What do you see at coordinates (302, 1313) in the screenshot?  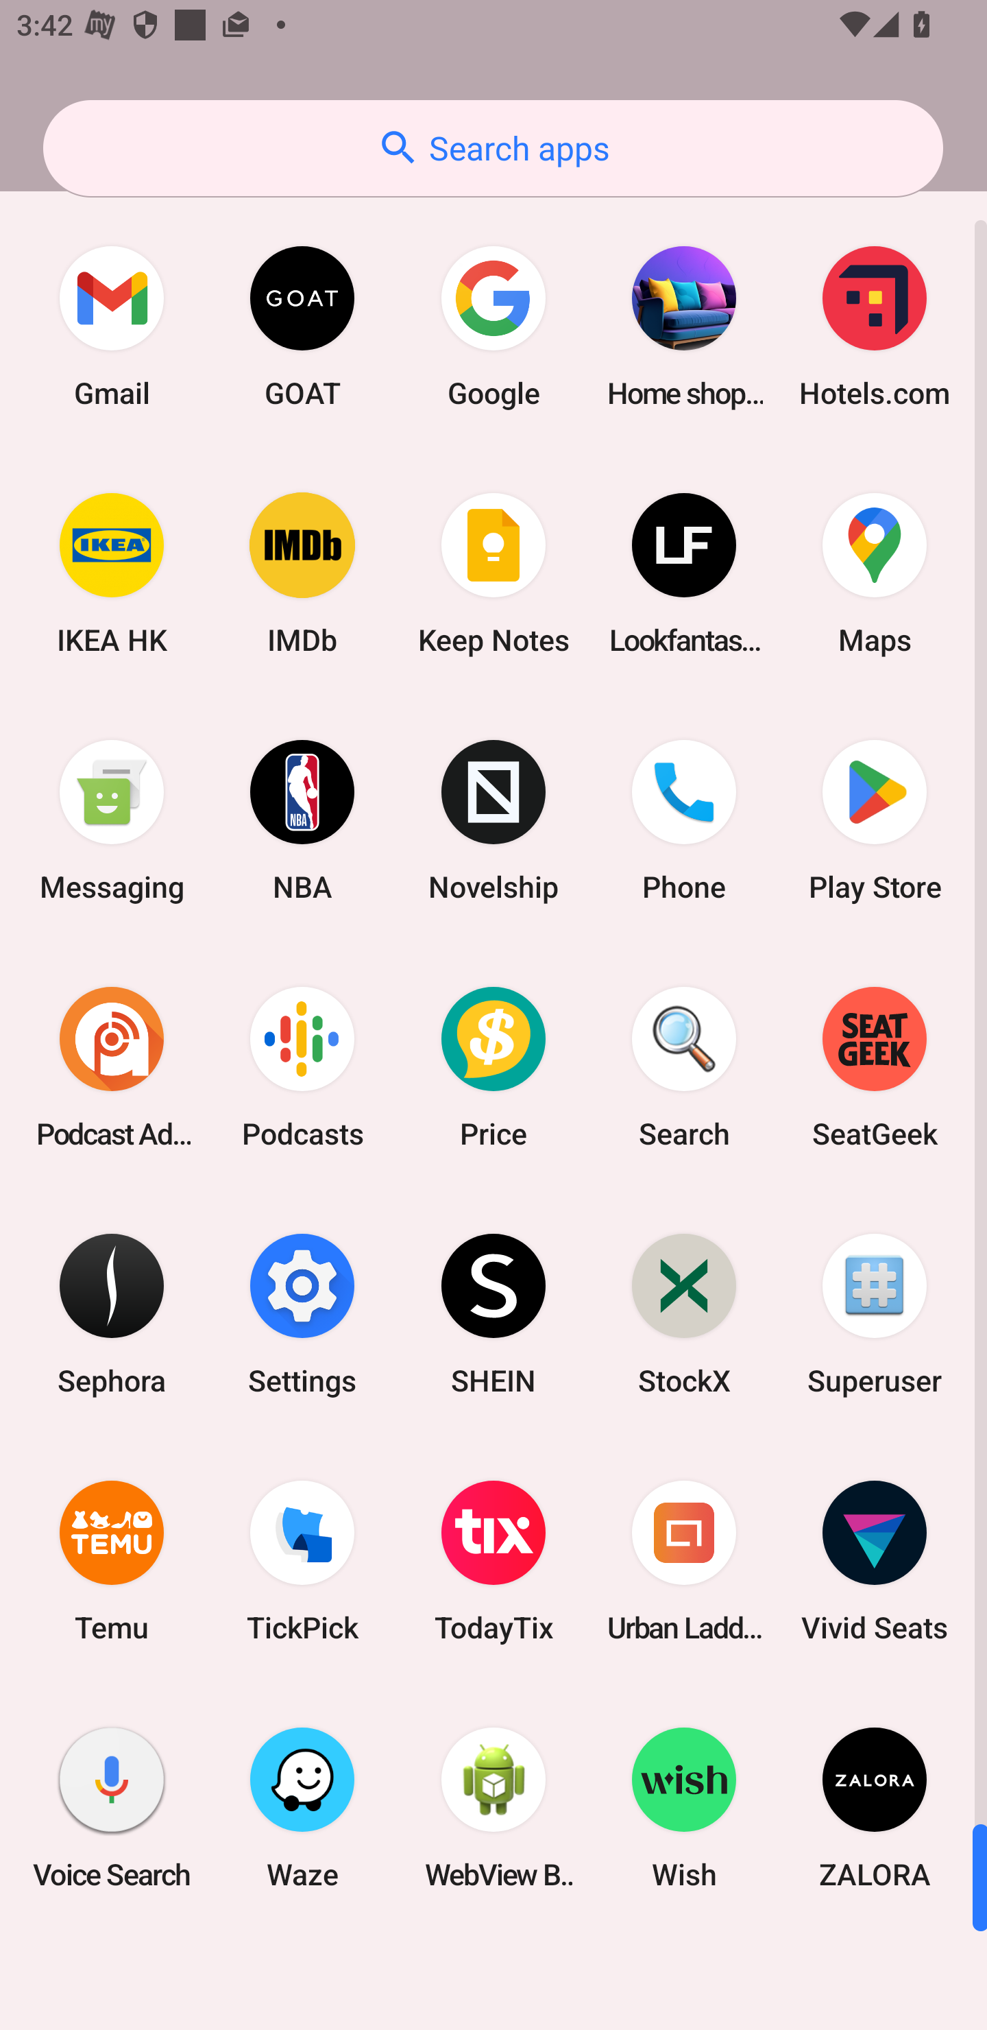 I see `Settings` at bounding box center [302, 1313].